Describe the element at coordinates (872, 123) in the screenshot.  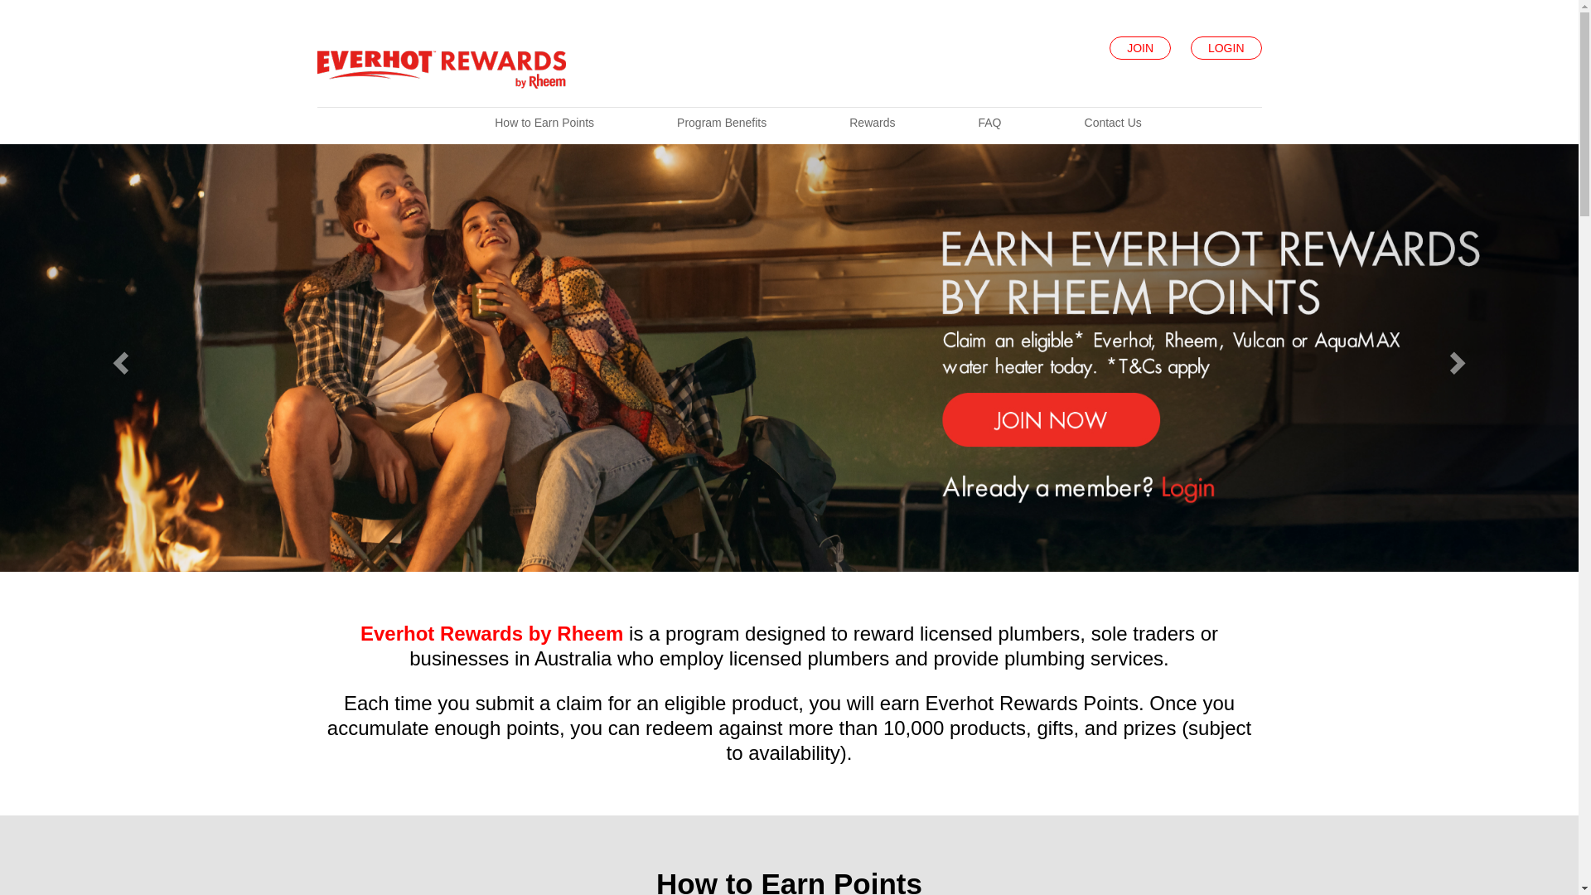
I see `Rewards` at that location.